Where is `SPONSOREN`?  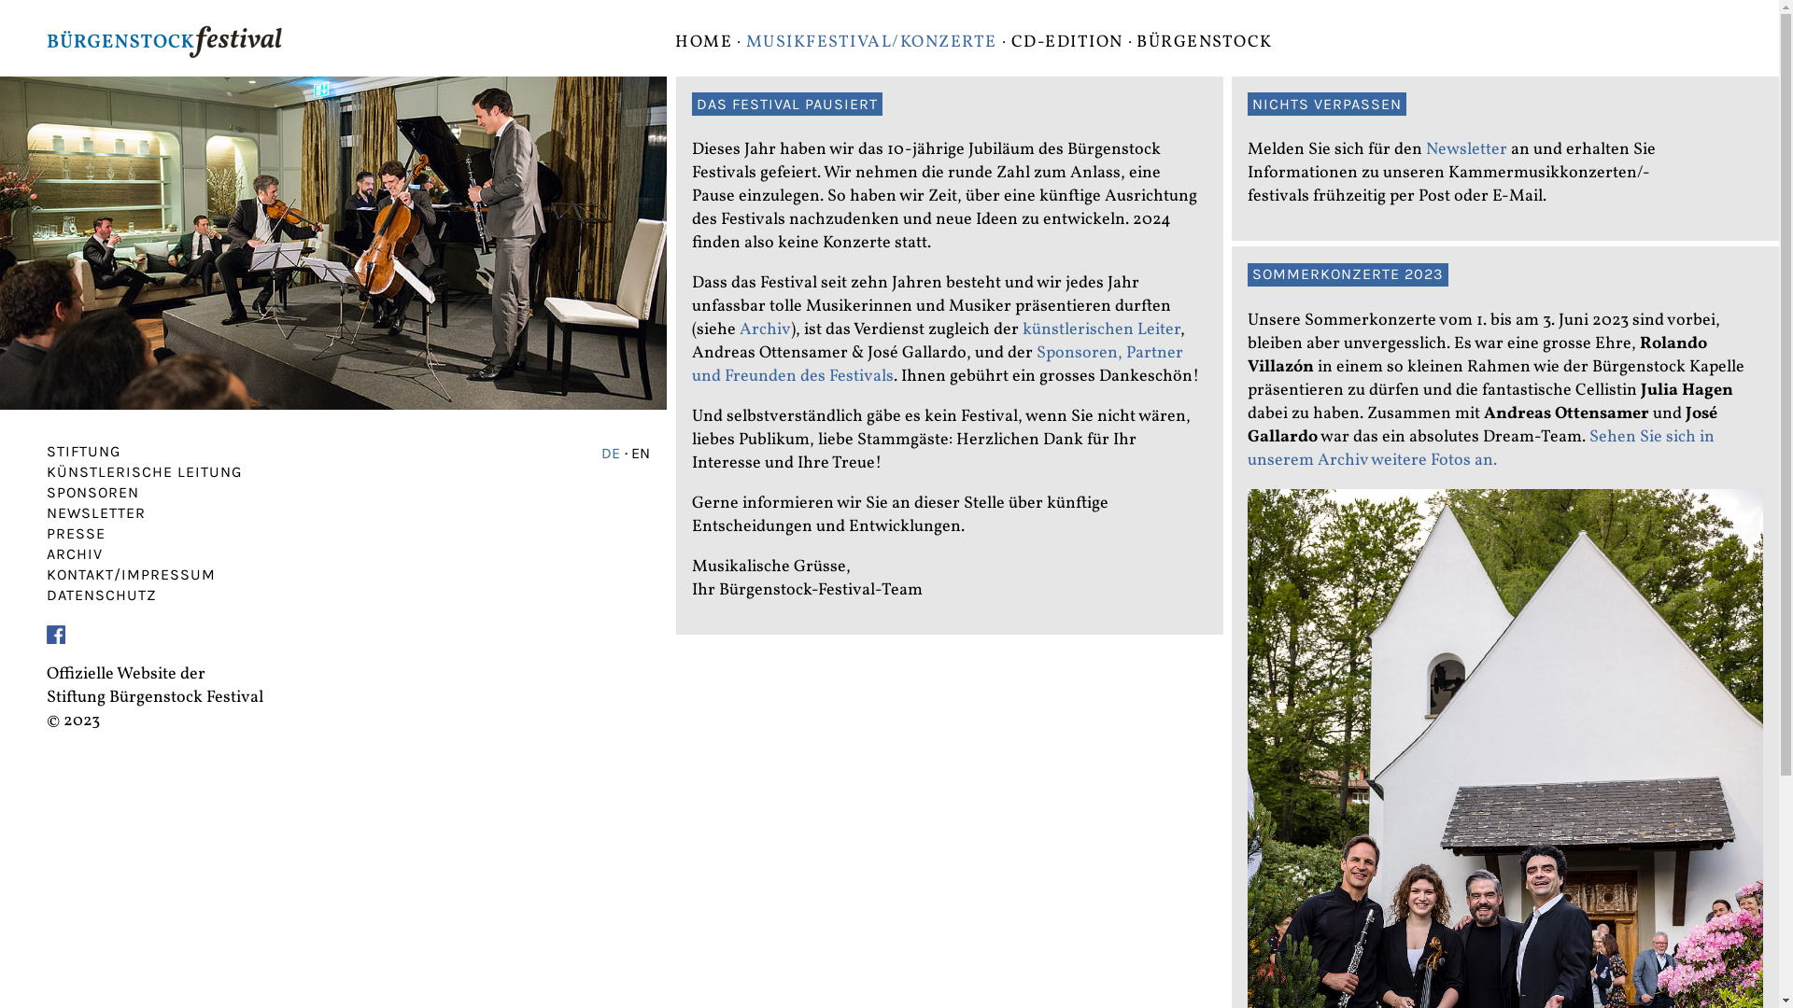 SPONSOREN is located at coordinates (93, 493).